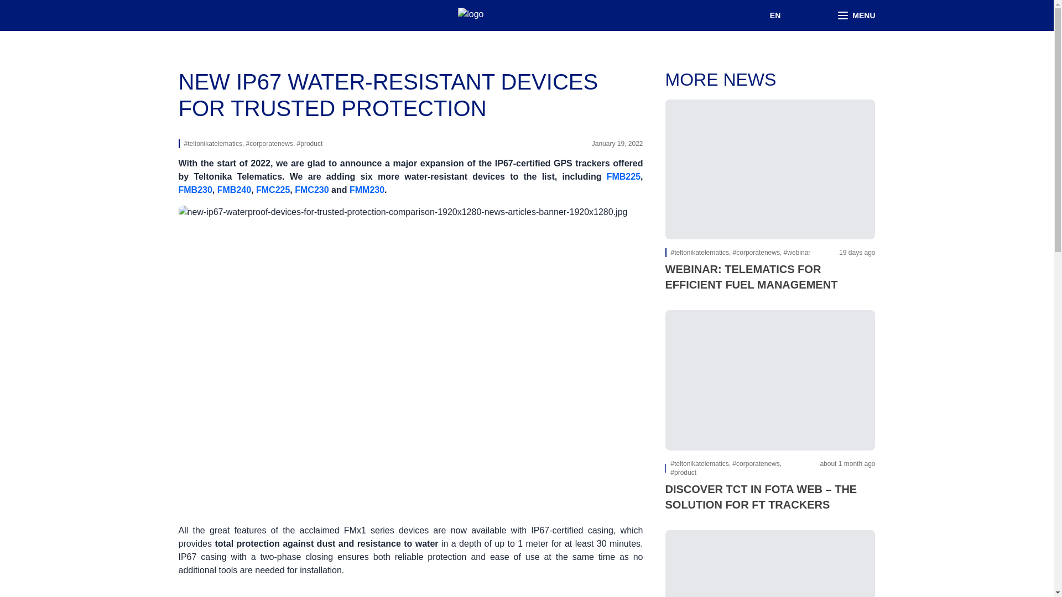 This screenshot has width=1062, height=597. What do you see at coordinates (195, 190) in the screenshot?
I see `FMB230` at bounding box center [195, 190].